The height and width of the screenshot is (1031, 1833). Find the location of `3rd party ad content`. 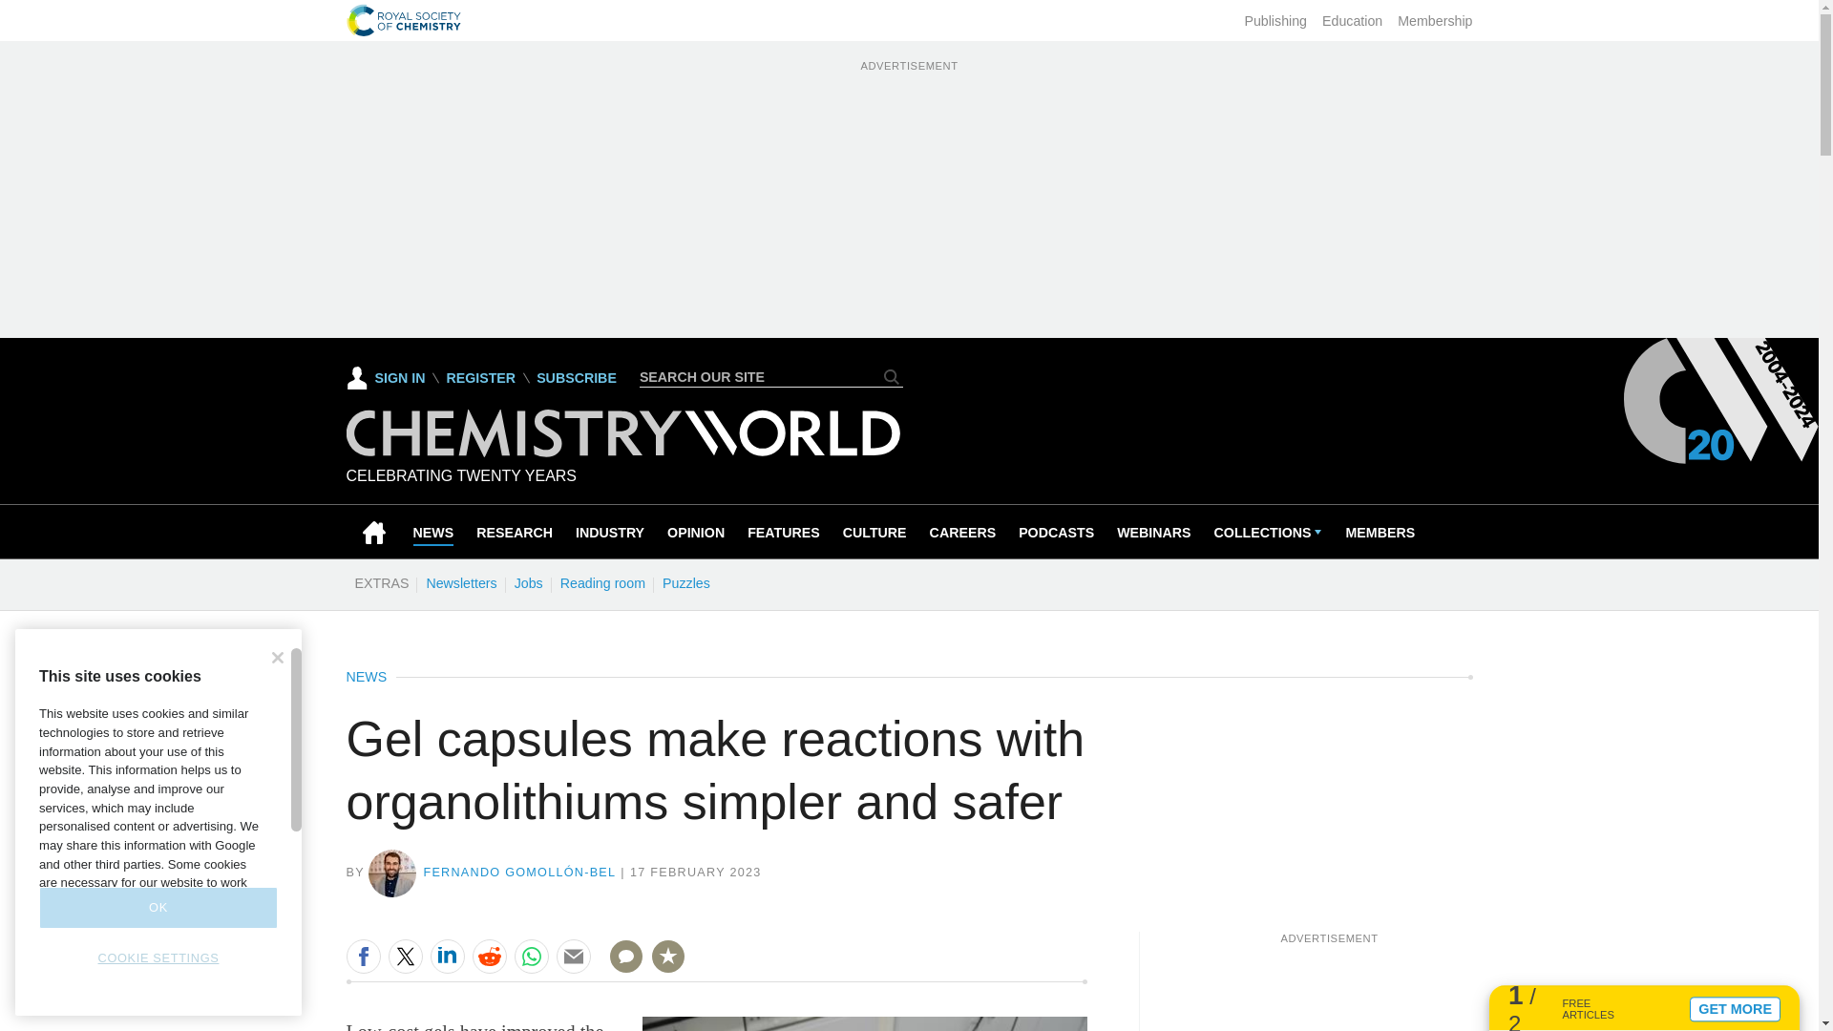

3rd party ad content is located at coordinates (1329, 988).